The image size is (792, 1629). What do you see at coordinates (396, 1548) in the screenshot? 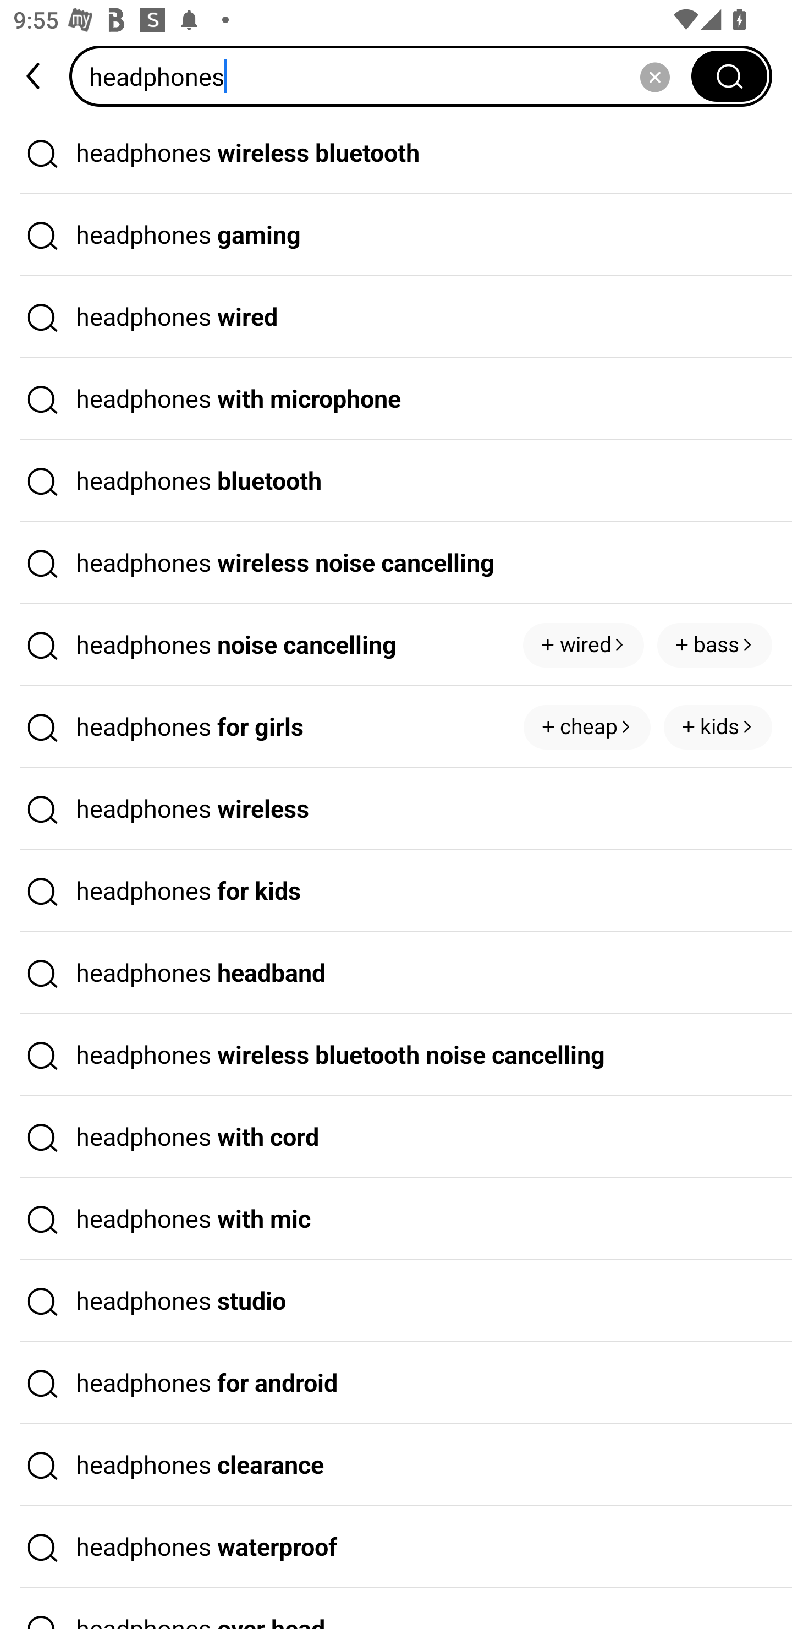
I see `headphones waterproof` at bounding box center [396, 1548].